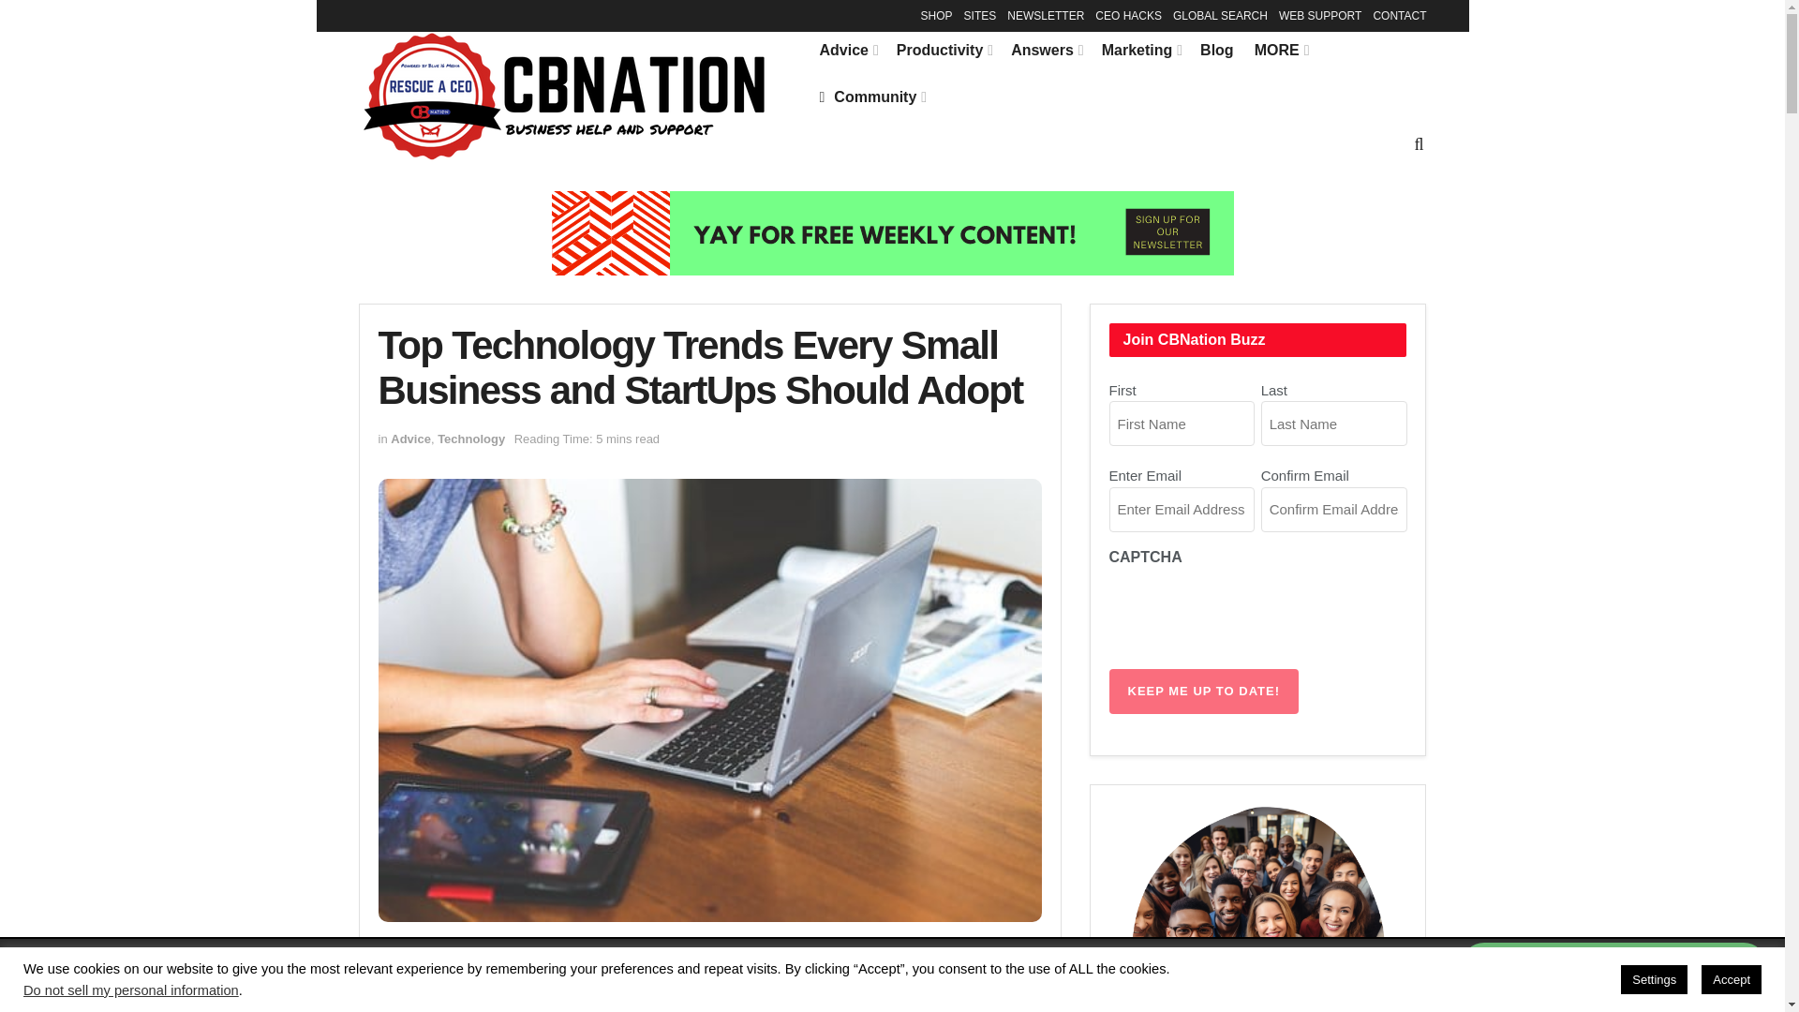  Describe the element at coordinates (943, 51) in the screenshot. I see `Productivity` at that location.